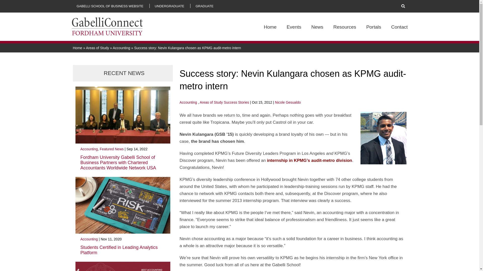  I want to click on Students Certified in Leading Analytics Platform, so click(119, 250).